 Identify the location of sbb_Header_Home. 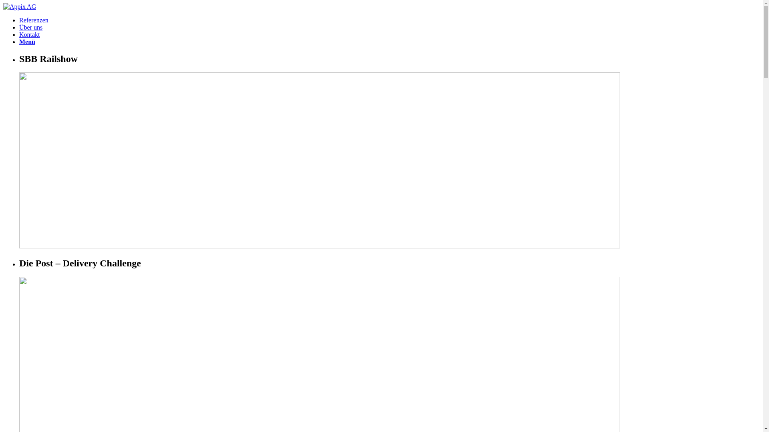
(320, 160).